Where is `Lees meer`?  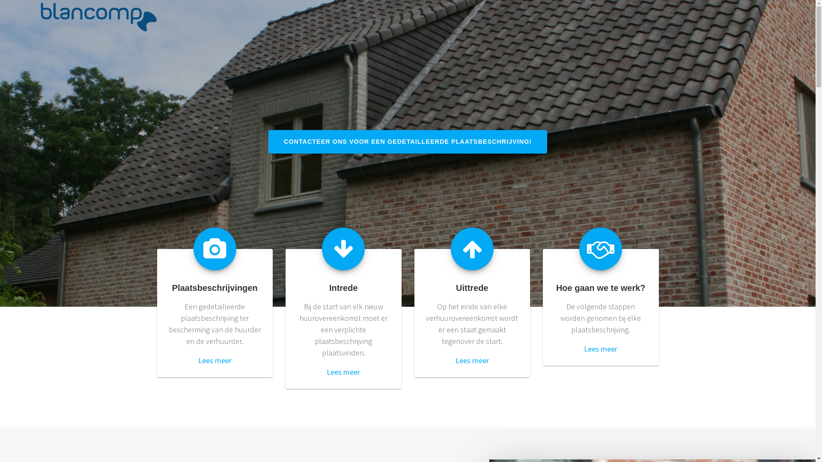
Lees meer is located at coordinates (472, 360).